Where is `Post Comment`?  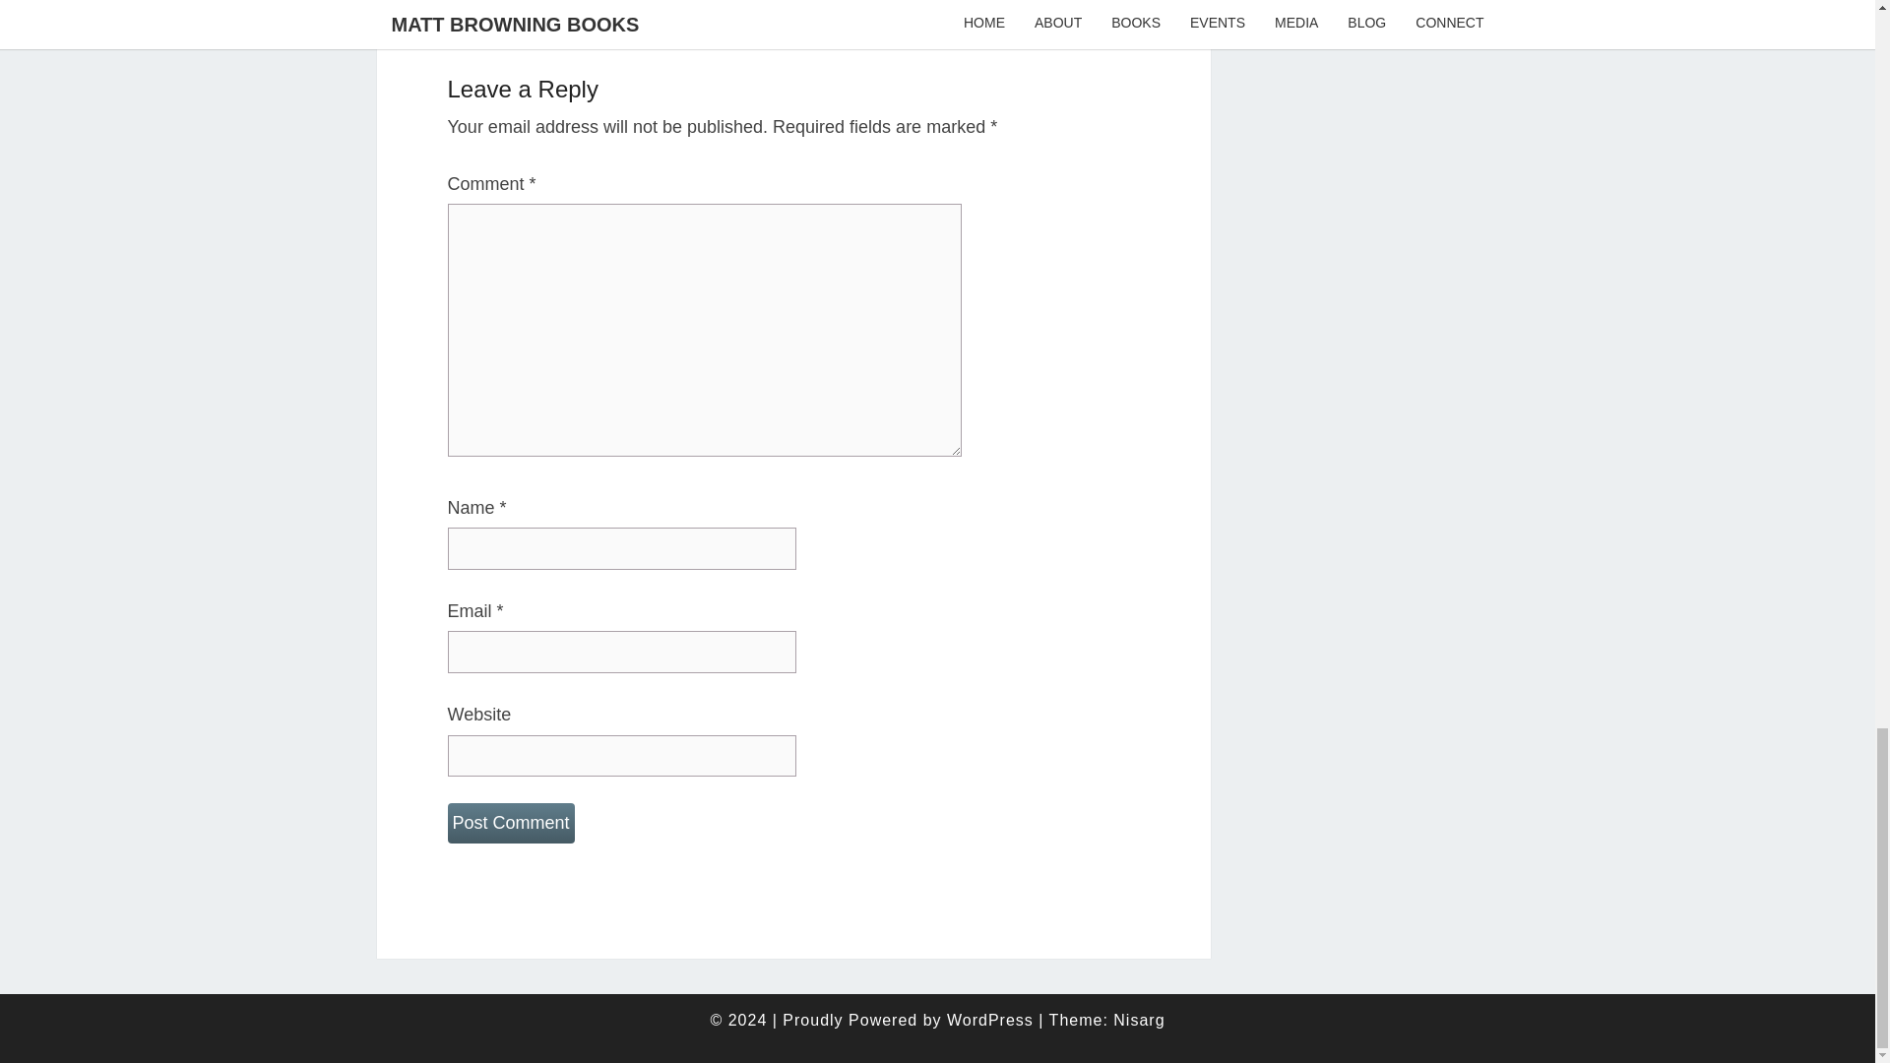
Post Comment is located at coordinates (510, 823).